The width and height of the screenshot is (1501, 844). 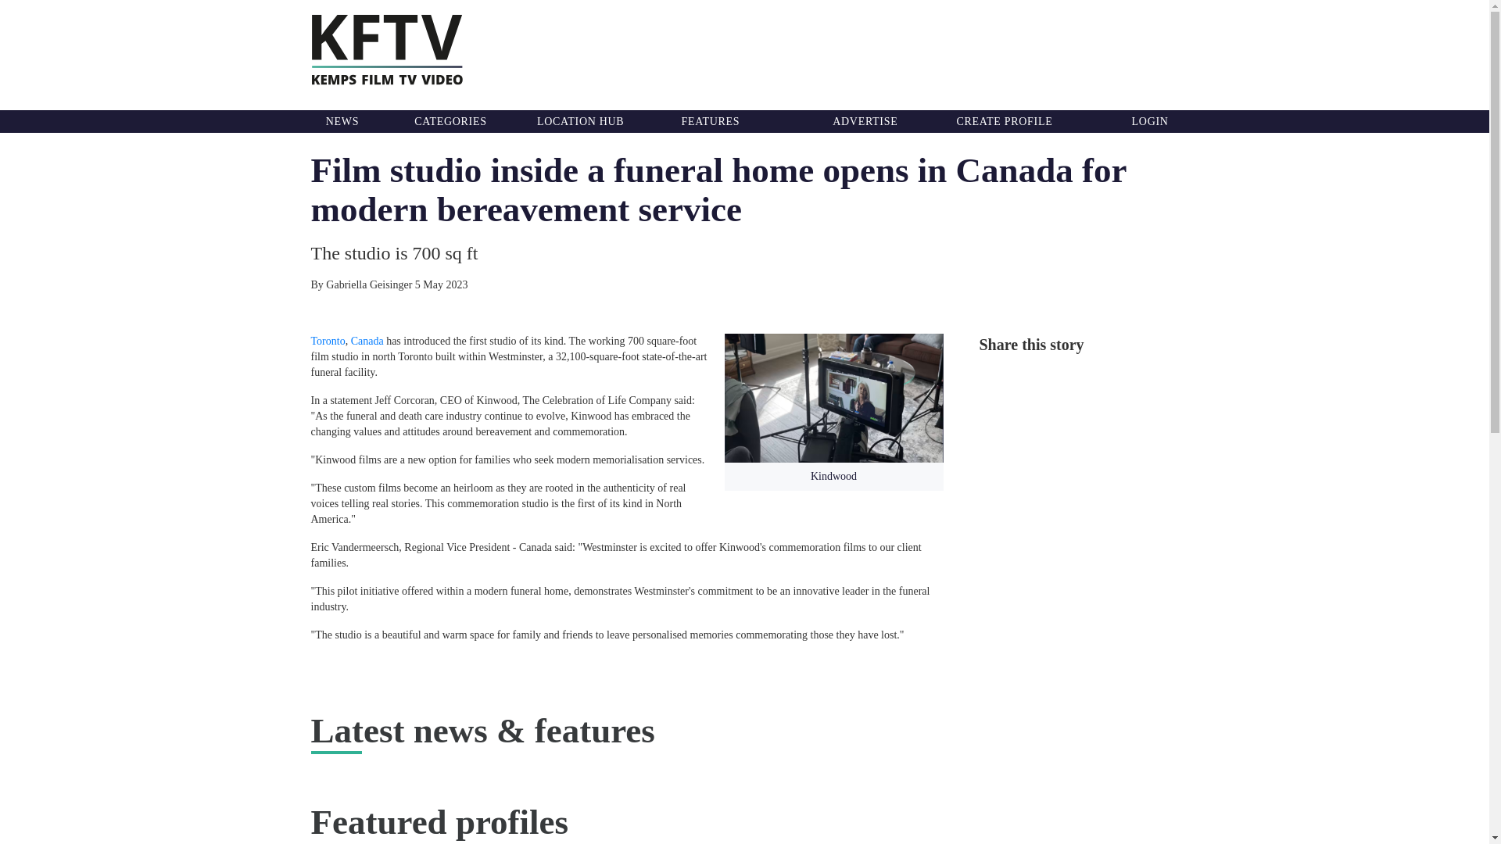 I want to click on CREATE PROFILE, so click(x=1004, y=121).